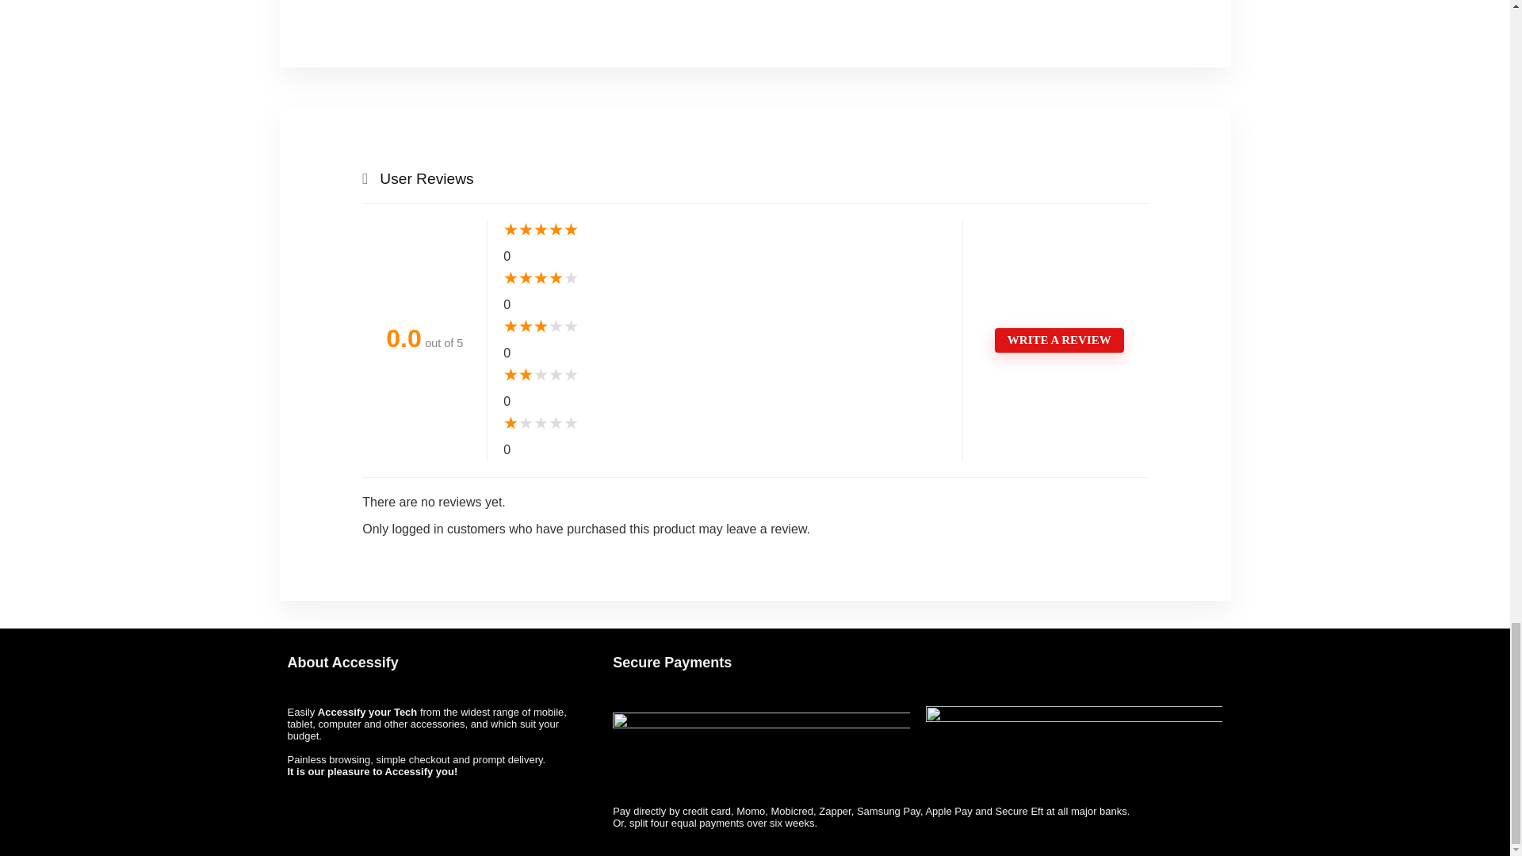  Describe the element at coordinates (725, 230) in the screenshot. I see `Rated 5 out of 5` at that location.